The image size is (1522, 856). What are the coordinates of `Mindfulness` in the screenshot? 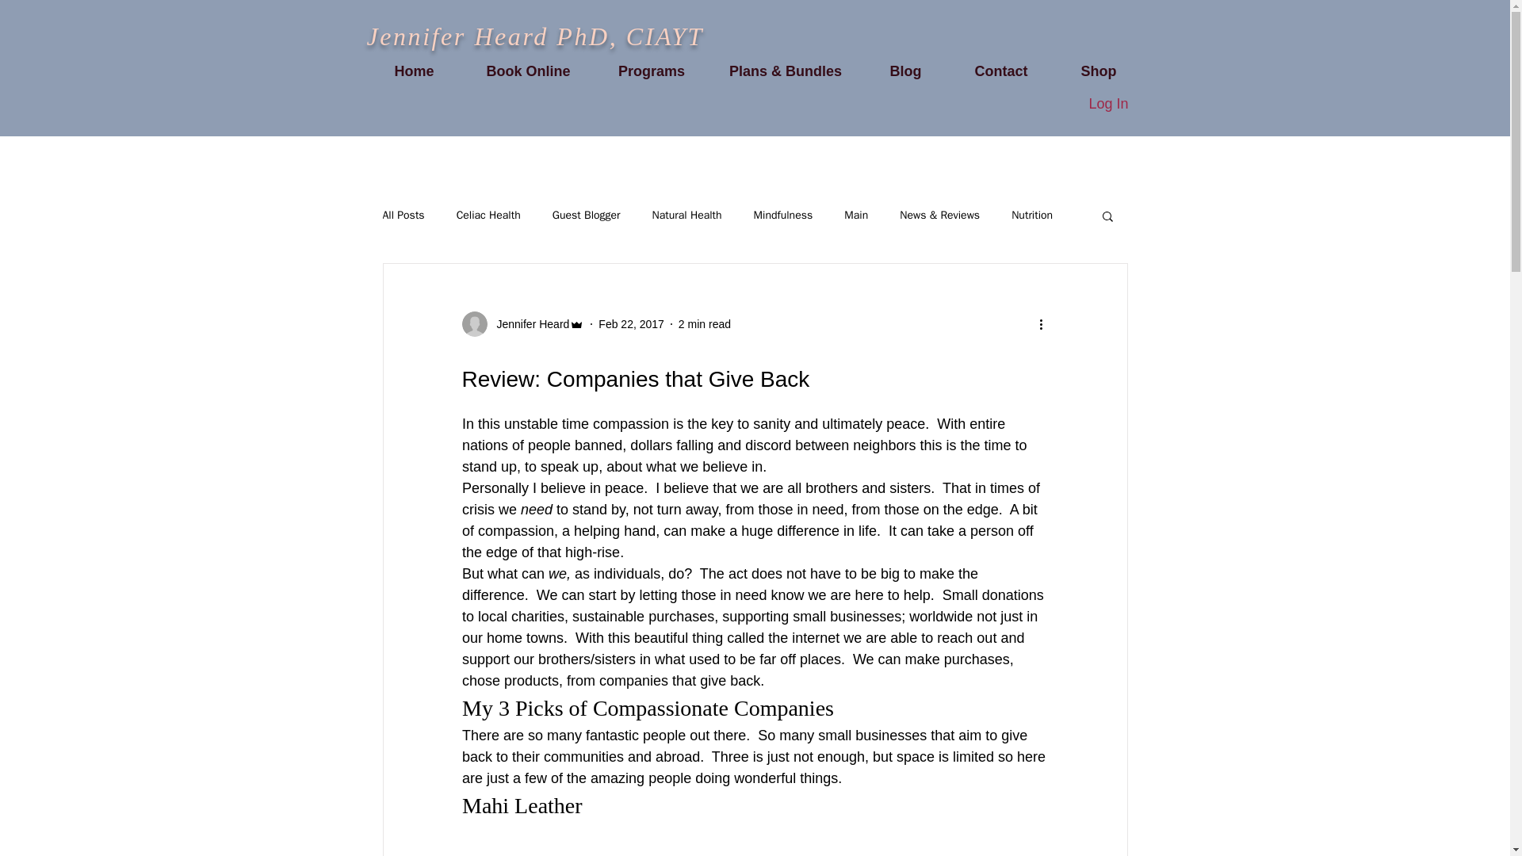 It's located at (783, 216).